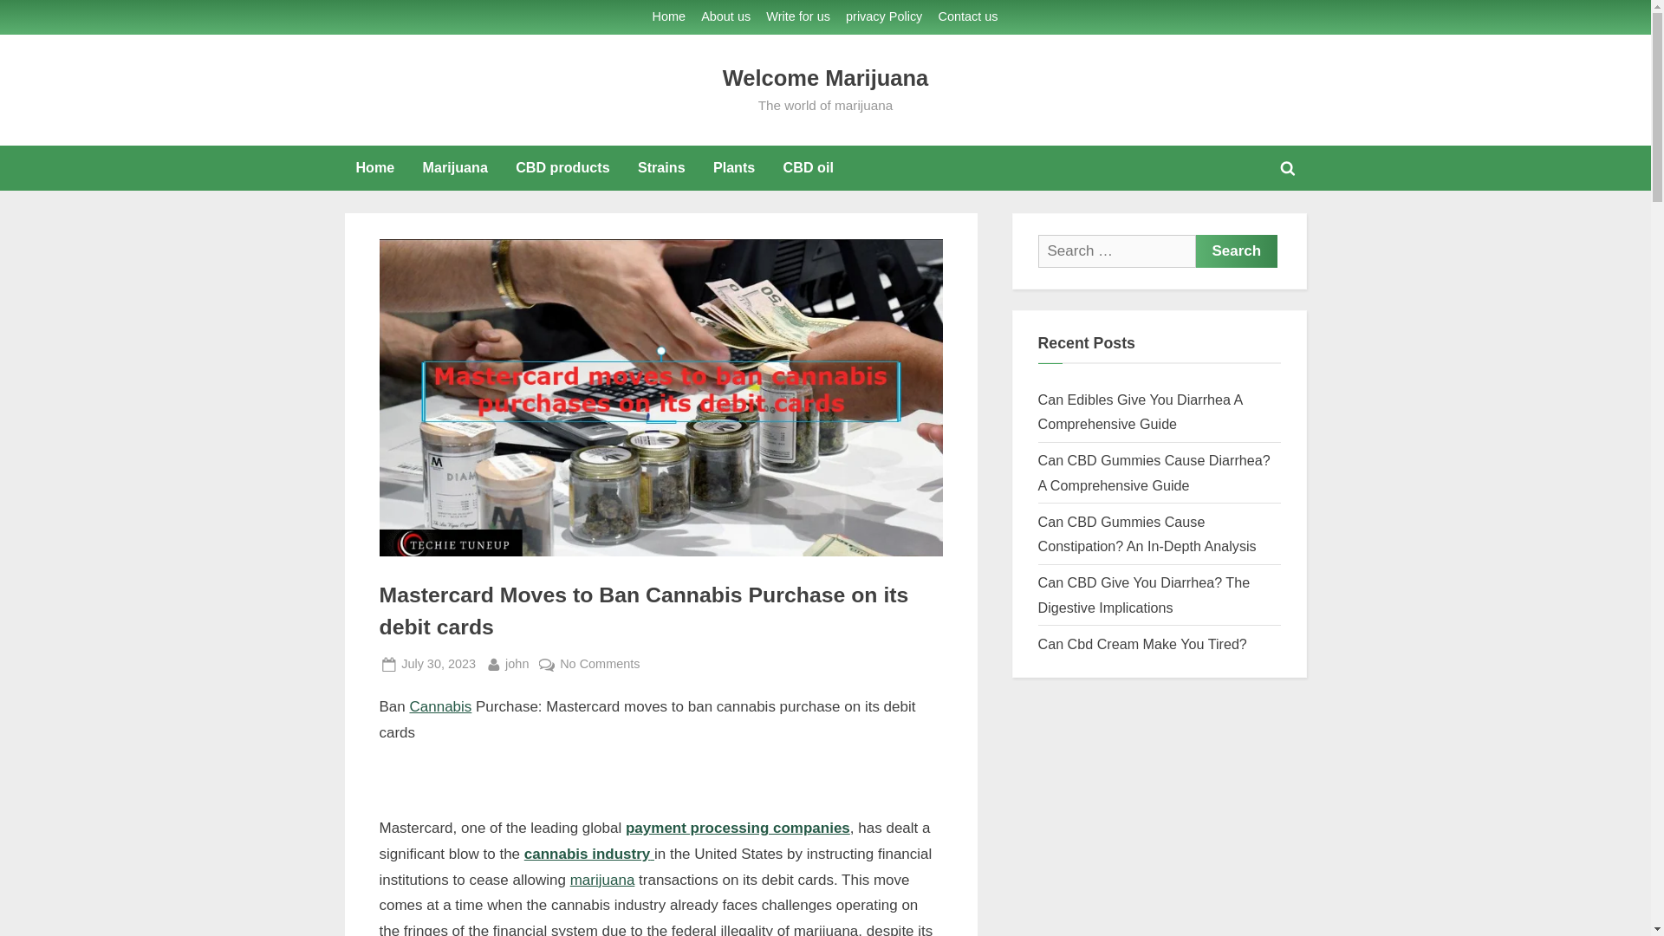 This screenshot has width=1664, height=936. I want to click on privacy Policy, so click(517, 664).